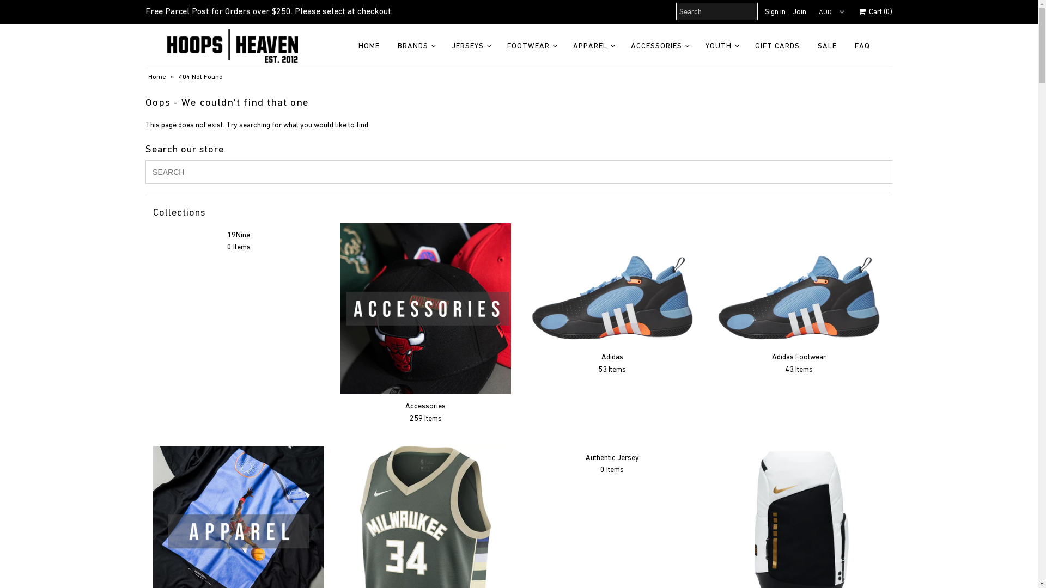 This screenshot has height=588, width=1046. I want to click on APPAREL, so click(591, 46).